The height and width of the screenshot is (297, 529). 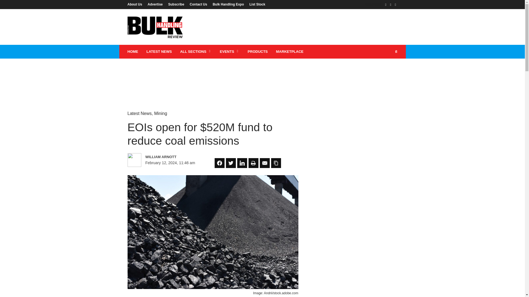 What do you see at coordinates (256, 4) in the screenshot?
I see `List Stock` at bounding box center [256, 4].